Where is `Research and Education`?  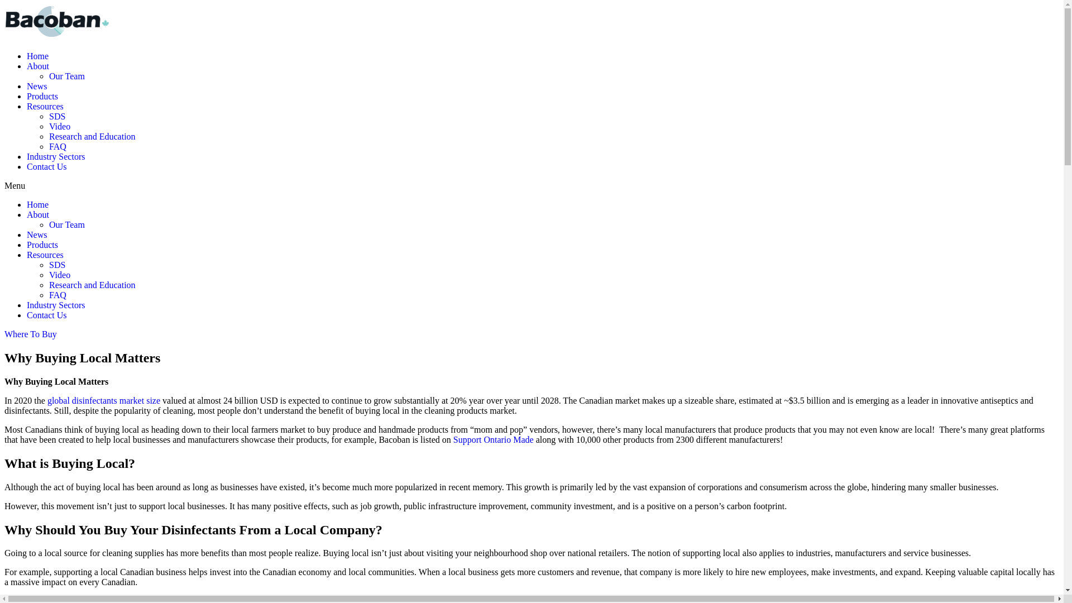
Research and Education is located at coordinates (93, 136).